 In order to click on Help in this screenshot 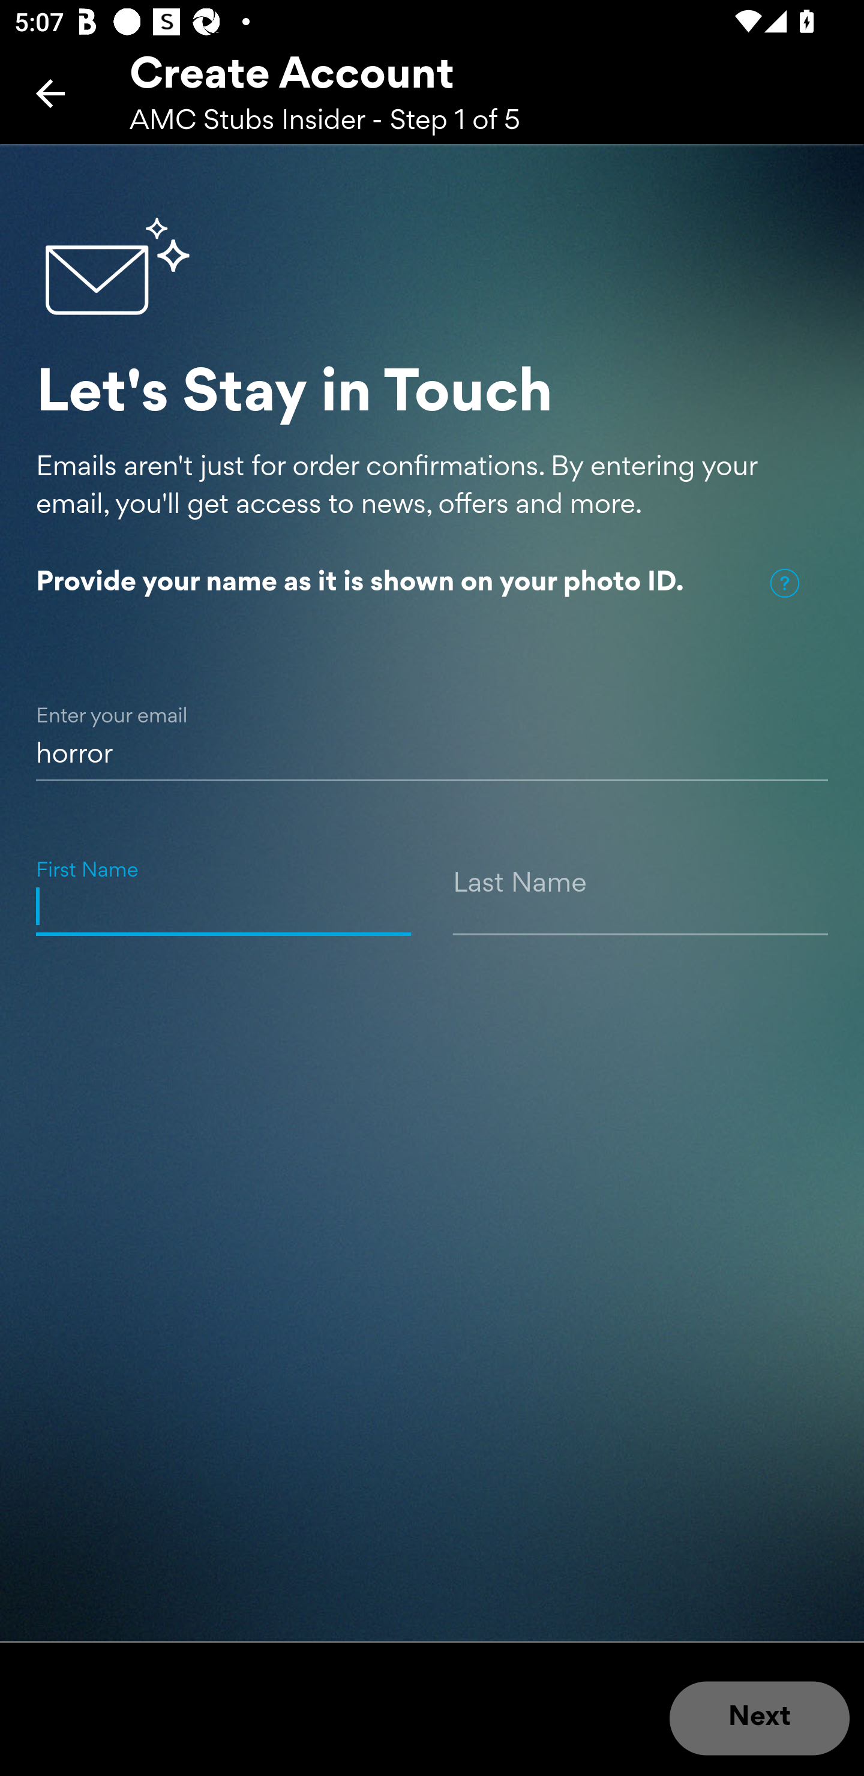, I will do `click(784, 583)`.